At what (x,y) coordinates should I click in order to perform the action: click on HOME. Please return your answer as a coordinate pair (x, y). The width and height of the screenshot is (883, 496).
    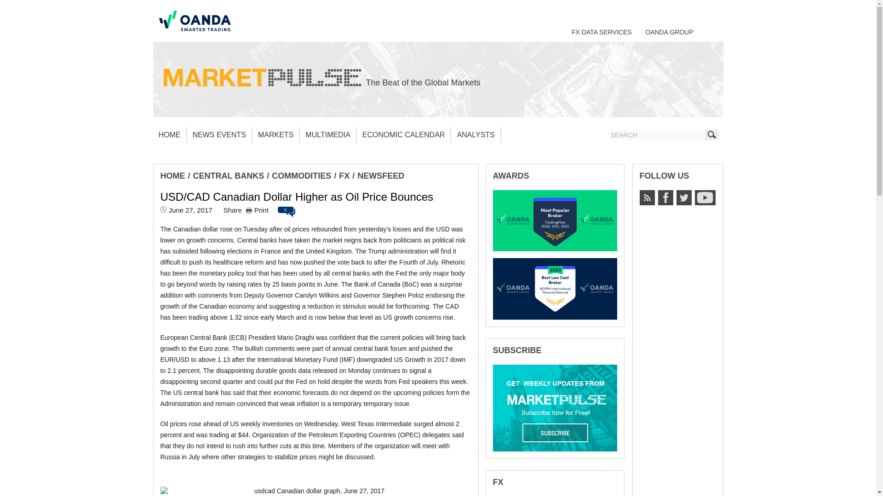
    Looking at the image, I should click on (172, 175).